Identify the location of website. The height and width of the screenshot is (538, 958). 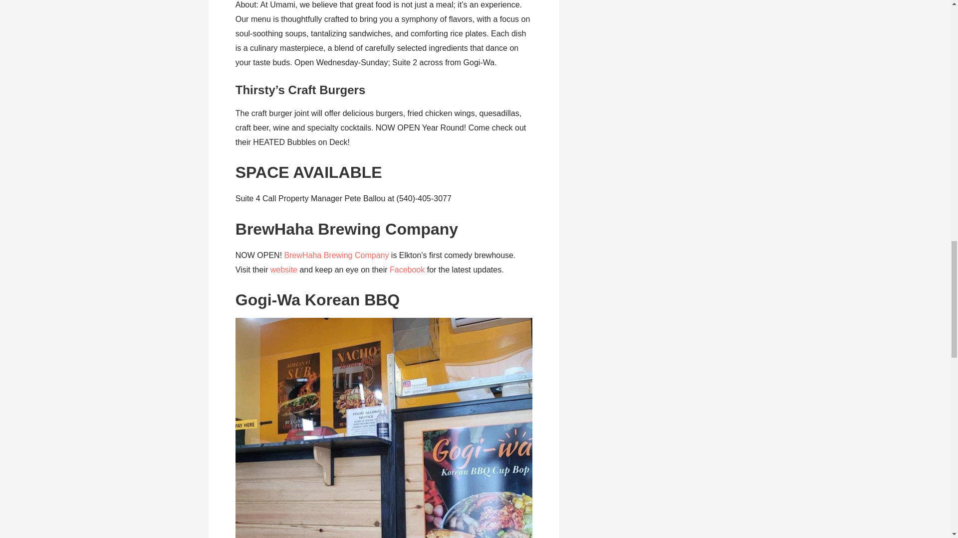
(283, 269).